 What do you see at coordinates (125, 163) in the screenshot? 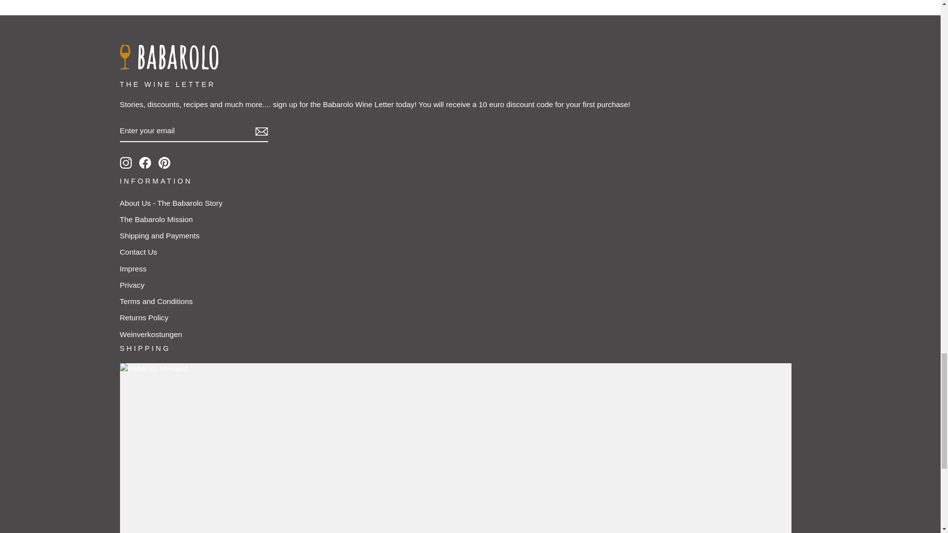
I see `Babarolo Weinhandel GmbH on Instagram` at bounding box center [125, 163].